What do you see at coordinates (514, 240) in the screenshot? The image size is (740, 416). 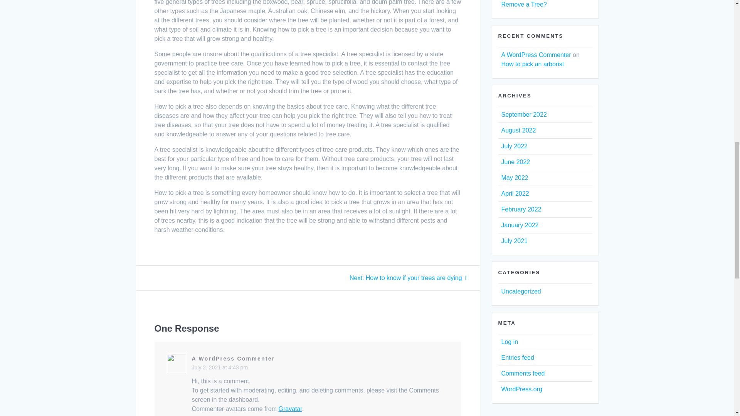 I see `Log in` at bounding box center [514, 240].